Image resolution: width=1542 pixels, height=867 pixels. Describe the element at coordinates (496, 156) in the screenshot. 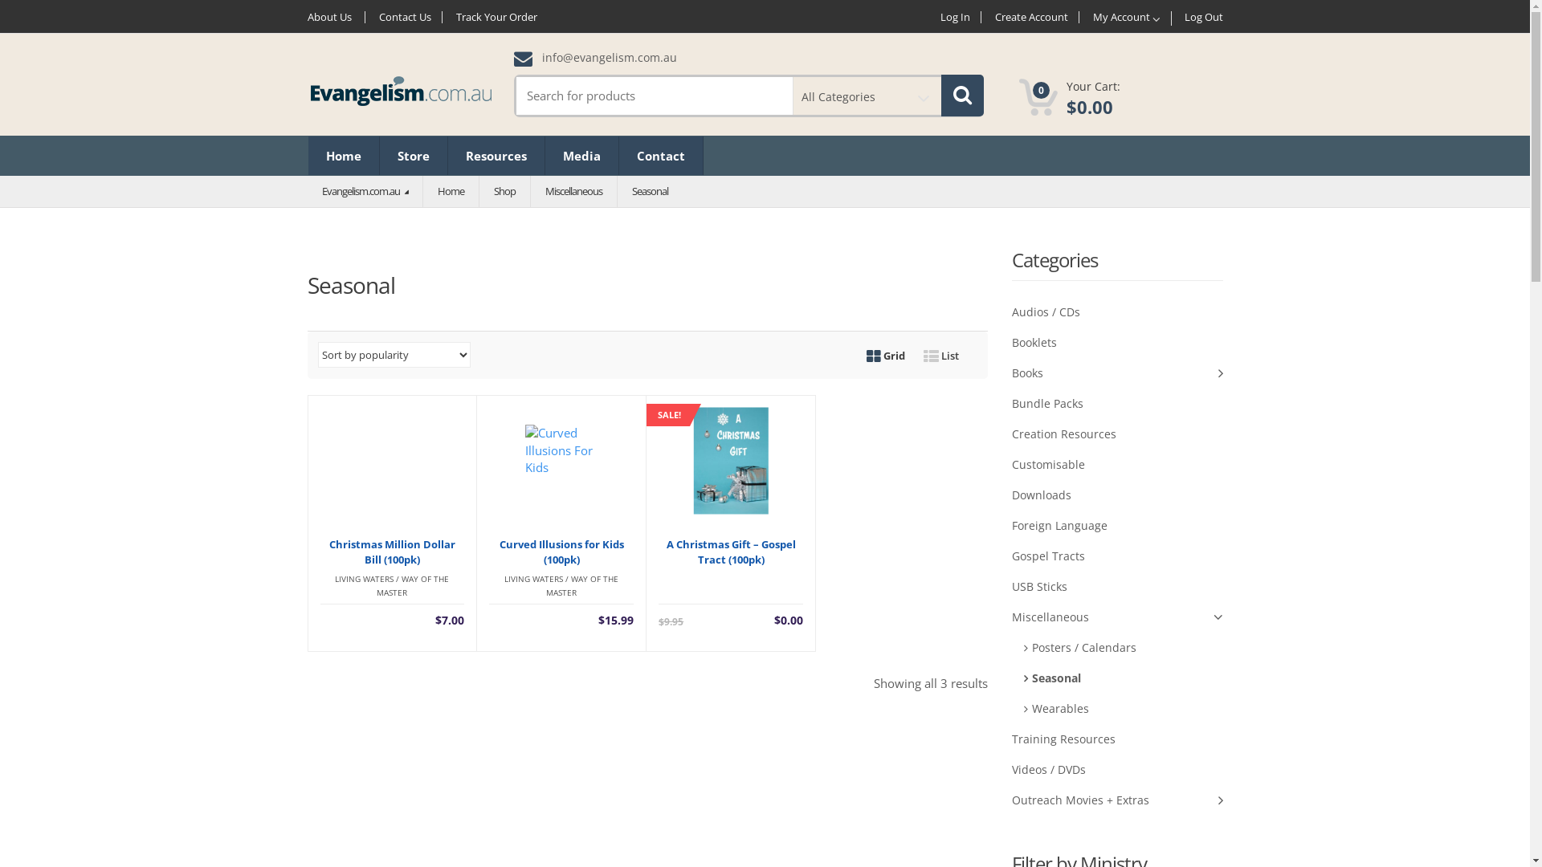

I see `Resources` at that location.